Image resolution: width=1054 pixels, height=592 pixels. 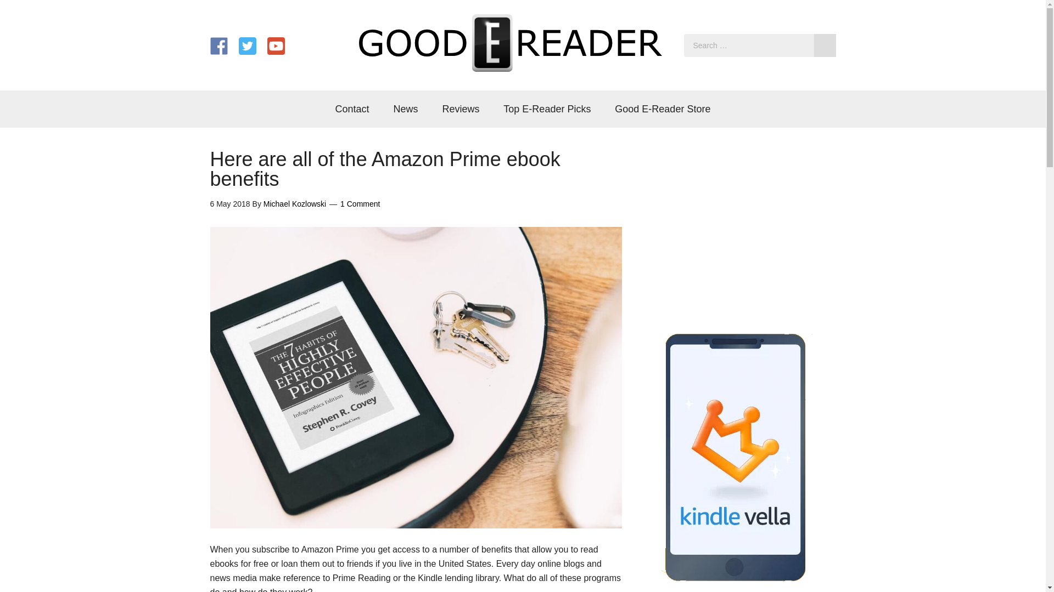 I want to click on Top E-Reader Picks, so click(x=547, y=109).